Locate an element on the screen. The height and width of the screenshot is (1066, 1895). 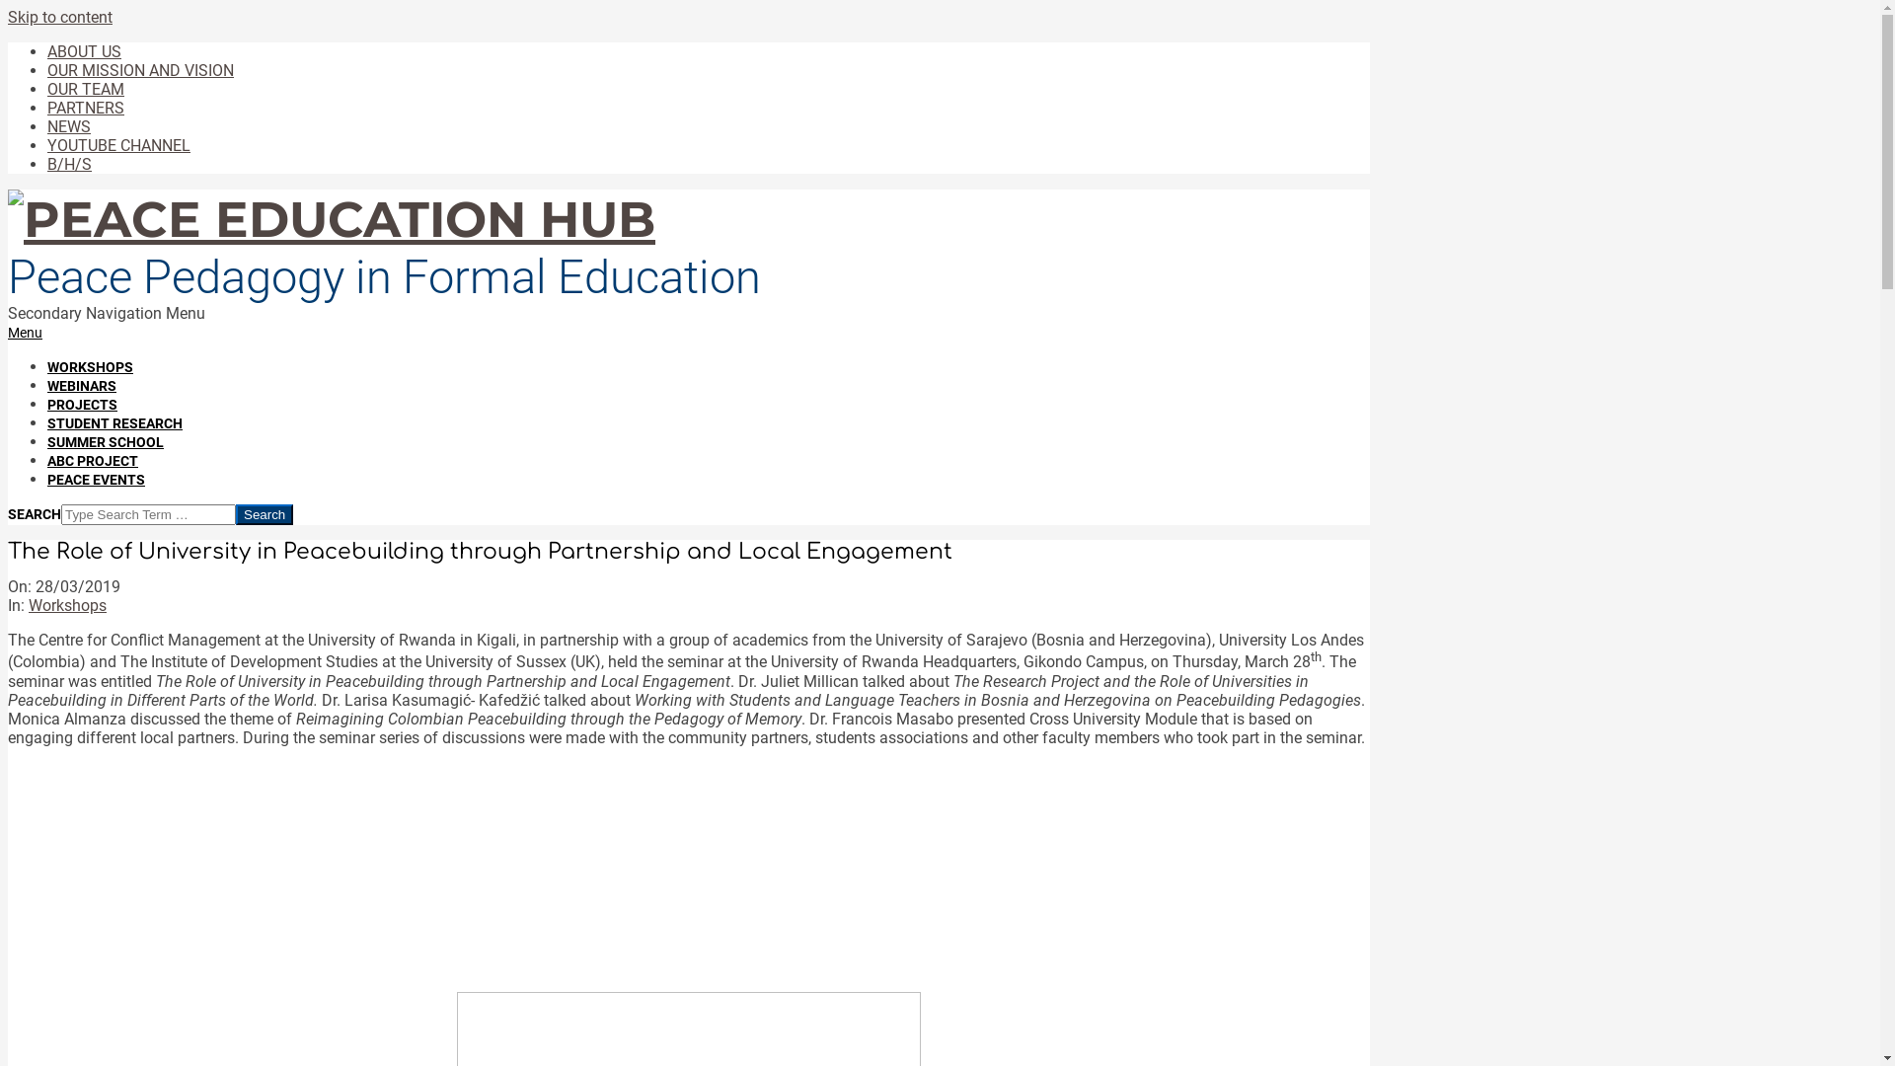
STUDENT RESEARCH is located at coordinates (114, 423).